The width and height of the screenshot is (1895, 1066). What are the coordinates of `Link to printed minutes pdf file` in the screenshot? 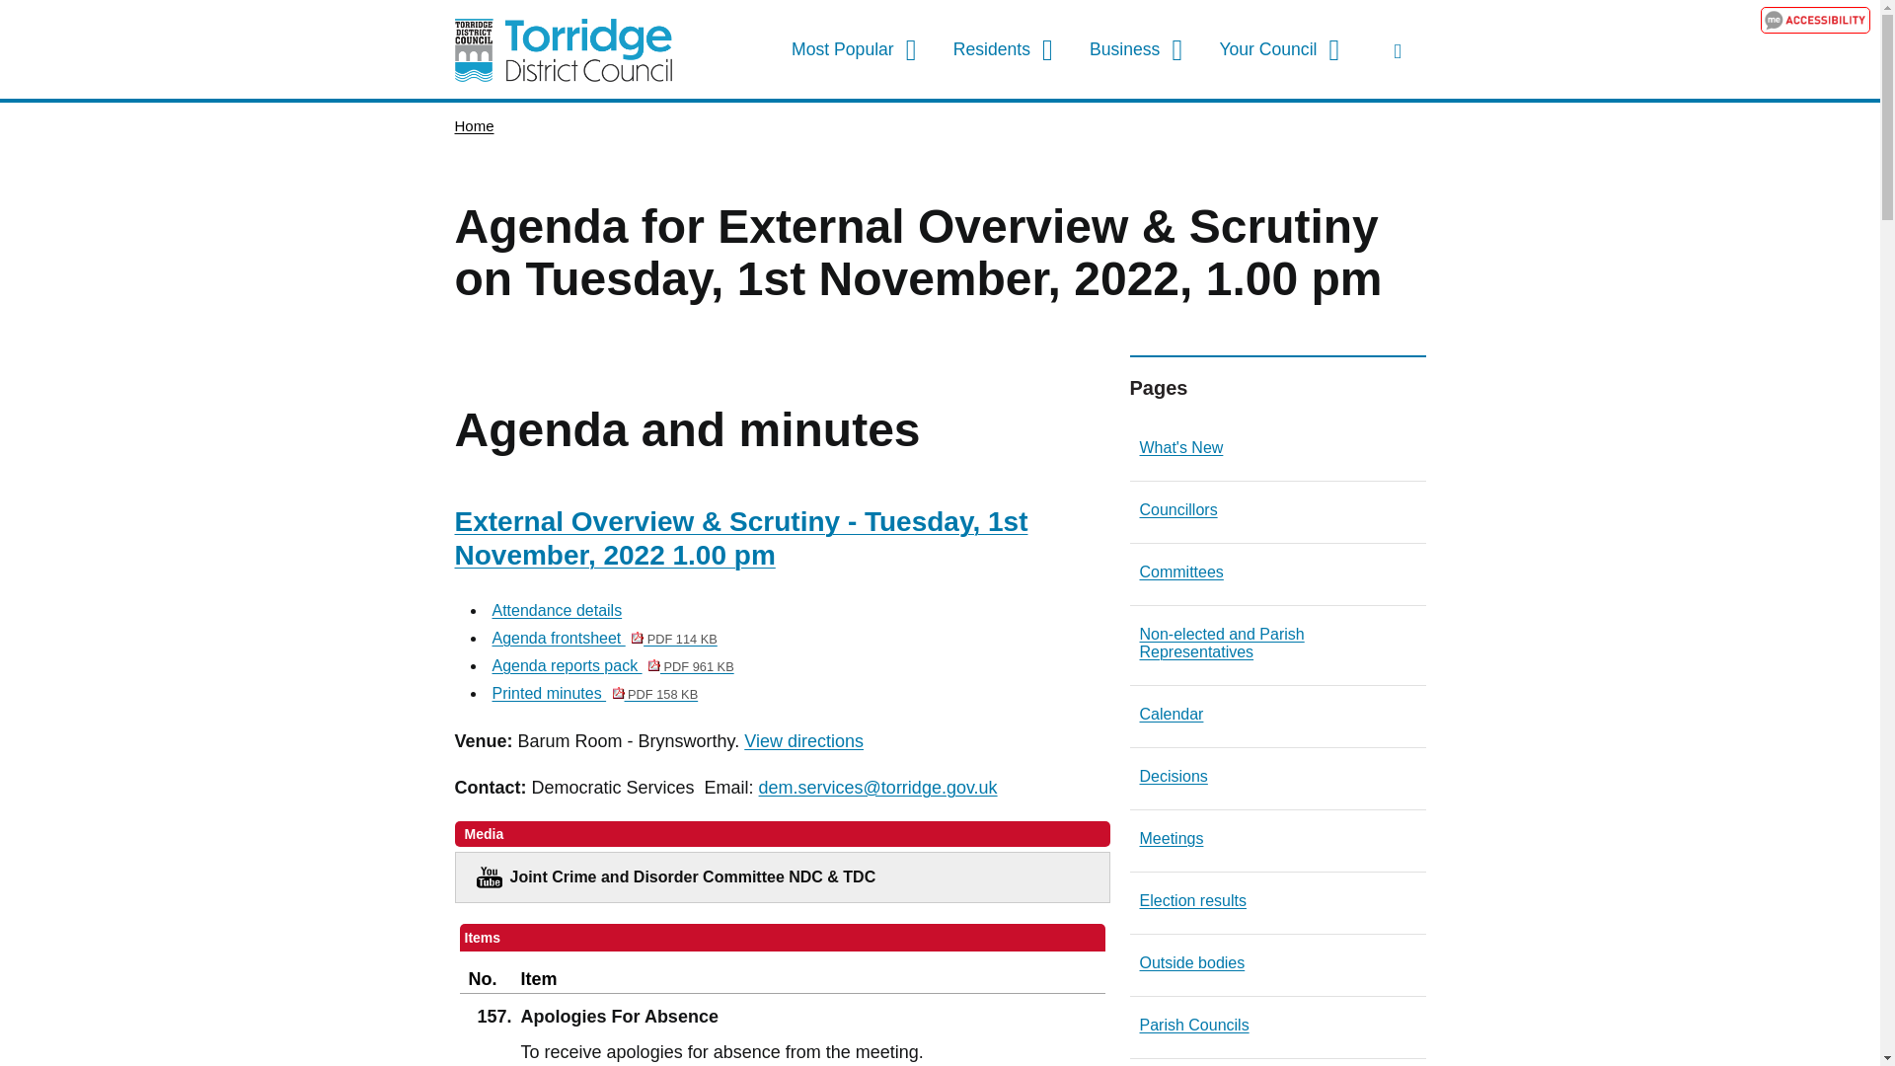 It's located at (1171, 717).